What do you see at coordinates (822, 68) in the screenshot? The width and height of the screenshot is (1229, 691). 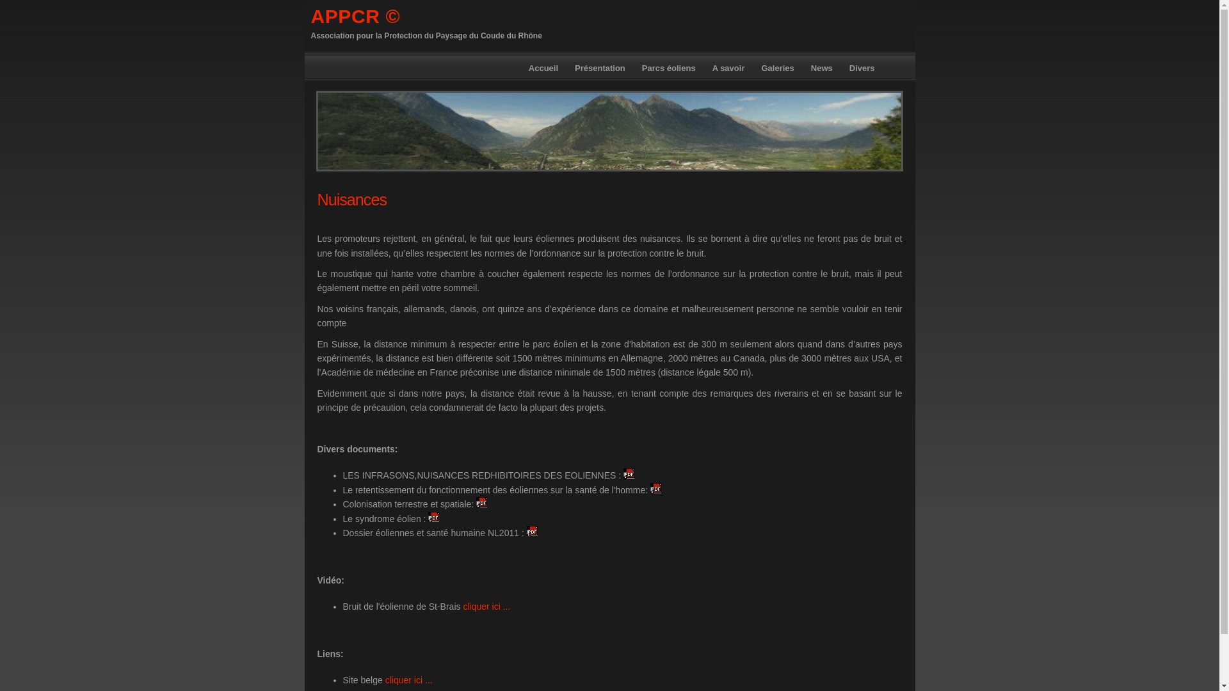 I see `News` at bounding box center [822, 68].